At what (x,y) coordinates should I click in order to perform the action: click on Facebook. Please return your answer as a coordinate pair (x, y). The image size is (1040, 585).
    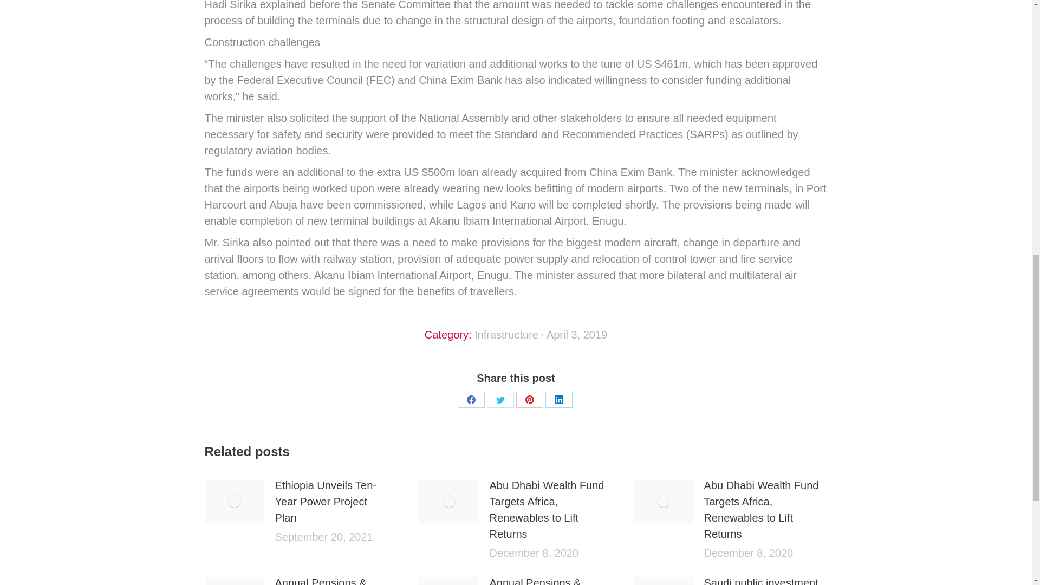
    Looking at the image, I should click on (471, 399).